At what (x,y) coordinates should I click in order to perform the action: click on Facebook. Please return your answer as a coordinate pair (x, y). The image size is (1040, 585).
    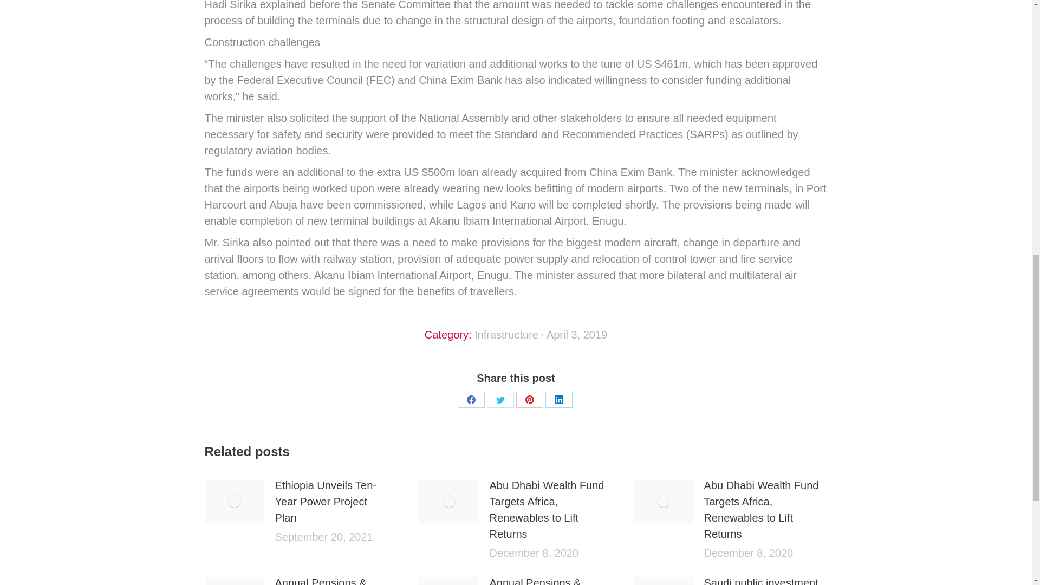
    Looking at the image, I should click on (471, 399).